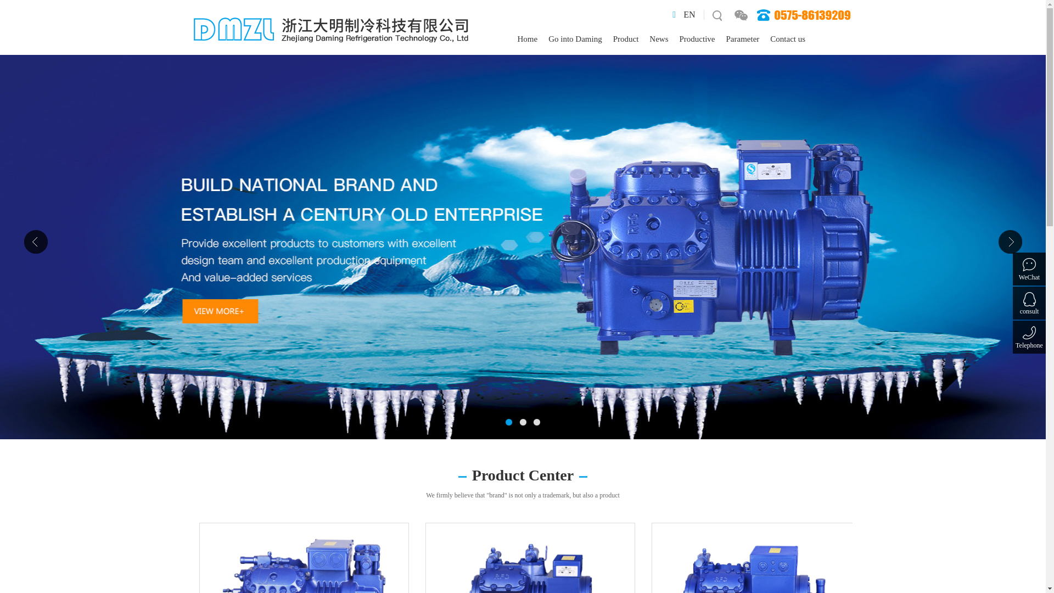 Image resolution: width=1054 pixels, height=593 pixels. Describe the element at coordinates (788, 40) in the screenshot. I see `Contact us` at that location.